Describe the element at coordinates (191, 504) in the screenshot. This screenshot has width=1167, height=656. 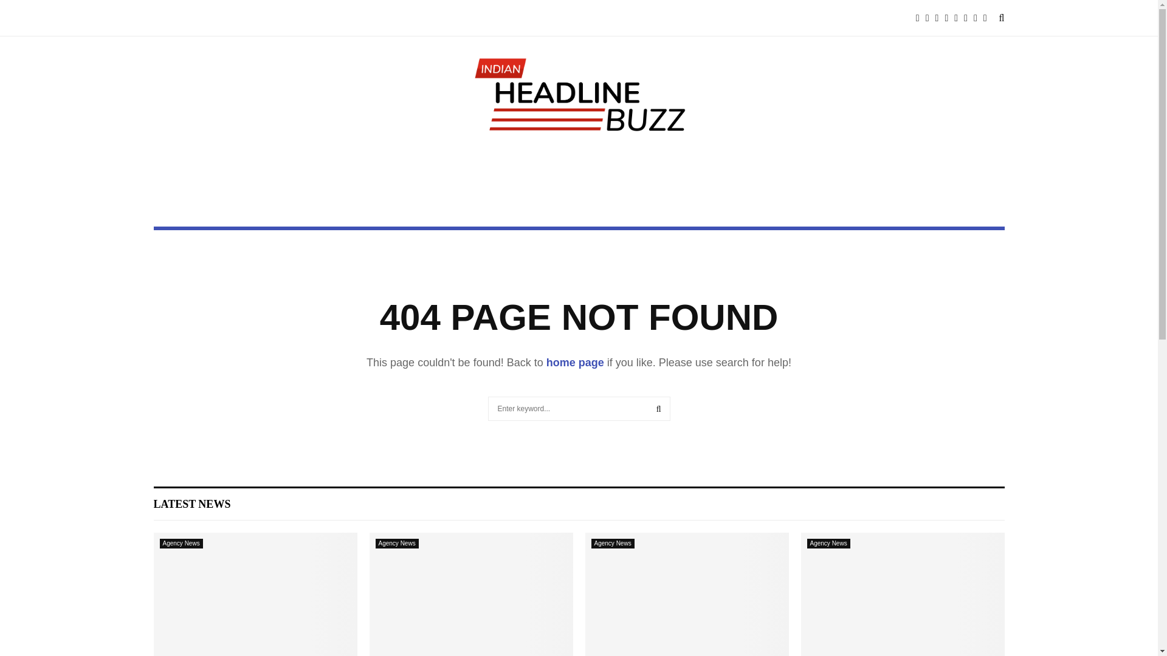
I see `Latest News` at that location.